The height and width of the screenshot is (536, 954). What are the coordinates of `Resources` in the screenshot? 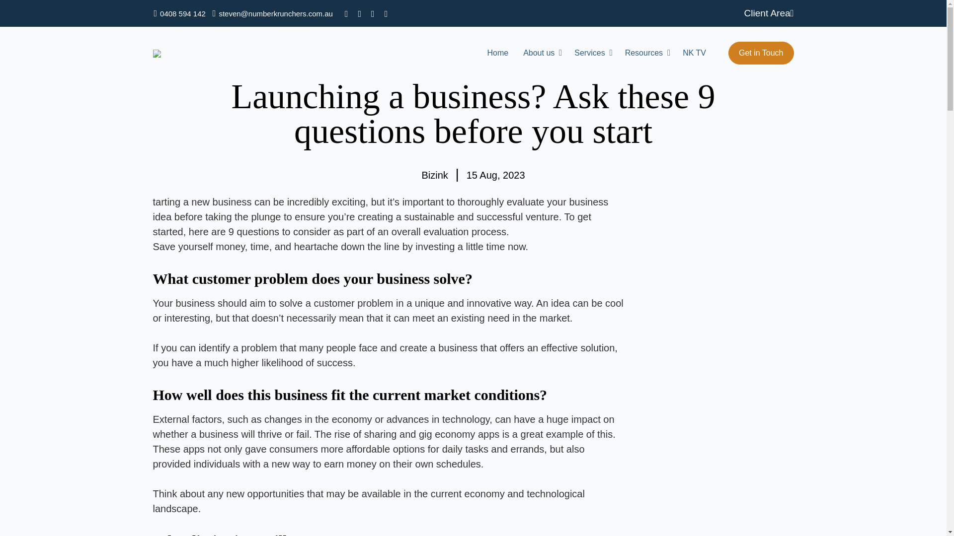 It's located at (644, 53).